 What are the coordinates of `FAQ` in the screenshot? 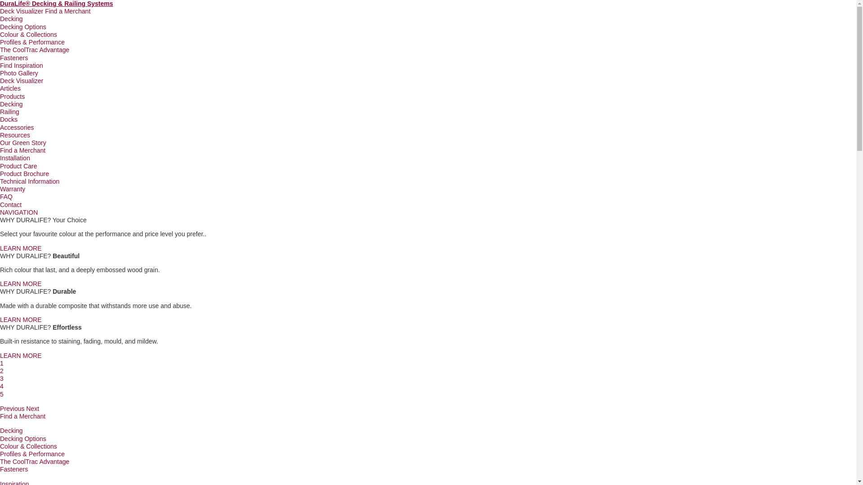 It's located at (6, 197).